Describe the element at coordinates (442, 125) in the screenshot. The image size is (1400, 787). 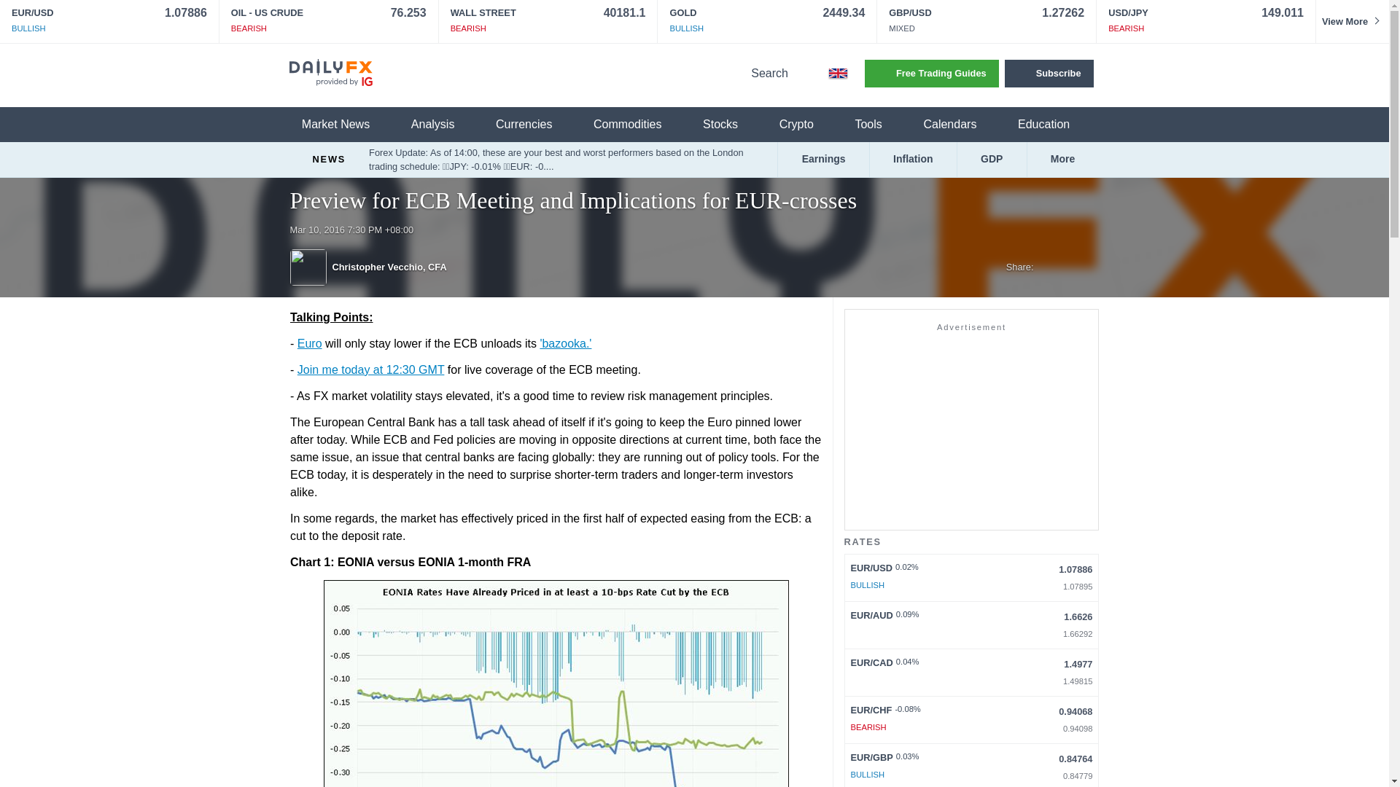
I see `Analysis` at that location.